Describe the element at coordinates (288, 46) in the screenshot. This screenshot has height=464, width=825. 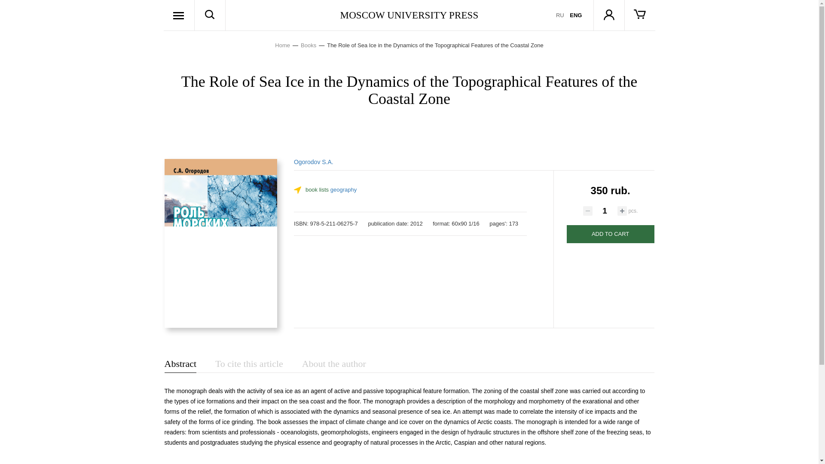
I see `Home` at that location.